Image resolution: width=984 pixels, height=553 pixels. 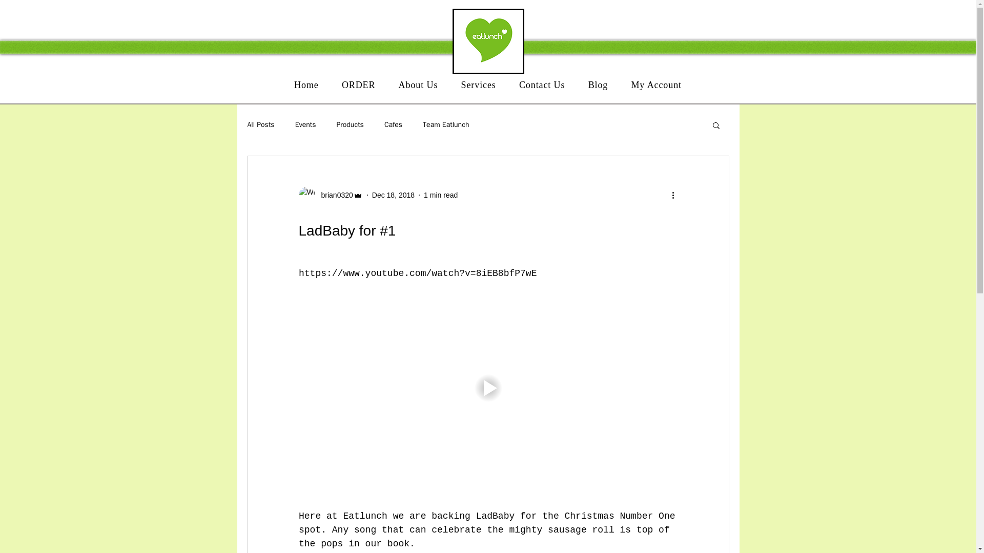 I want to click on Home, so click(x=306, y=85).